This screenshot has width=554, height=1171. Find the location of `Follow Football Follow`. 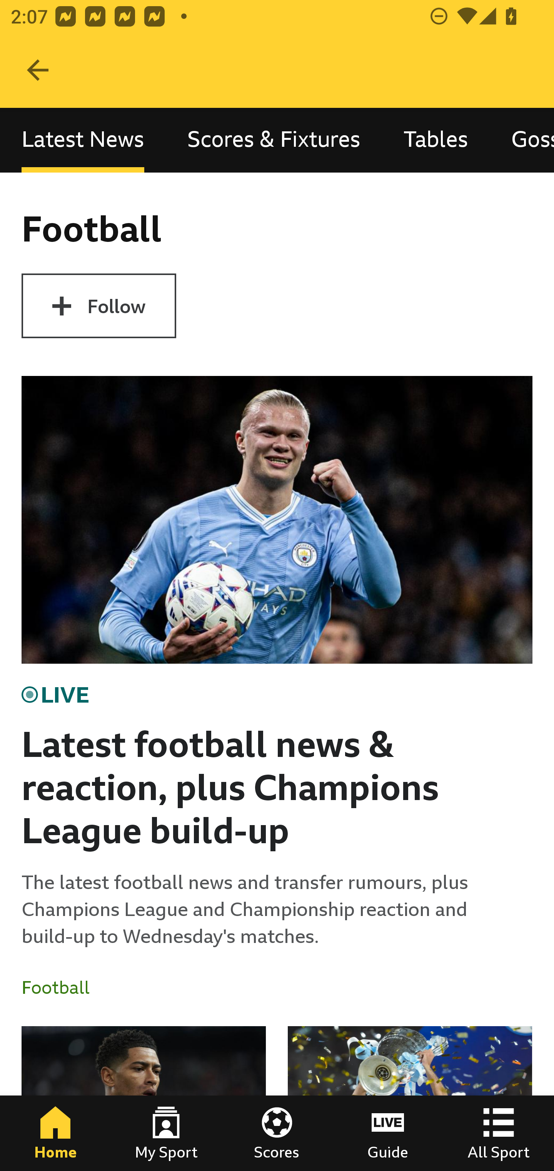

Follow Football Follow is located at coordinates (98, 306).